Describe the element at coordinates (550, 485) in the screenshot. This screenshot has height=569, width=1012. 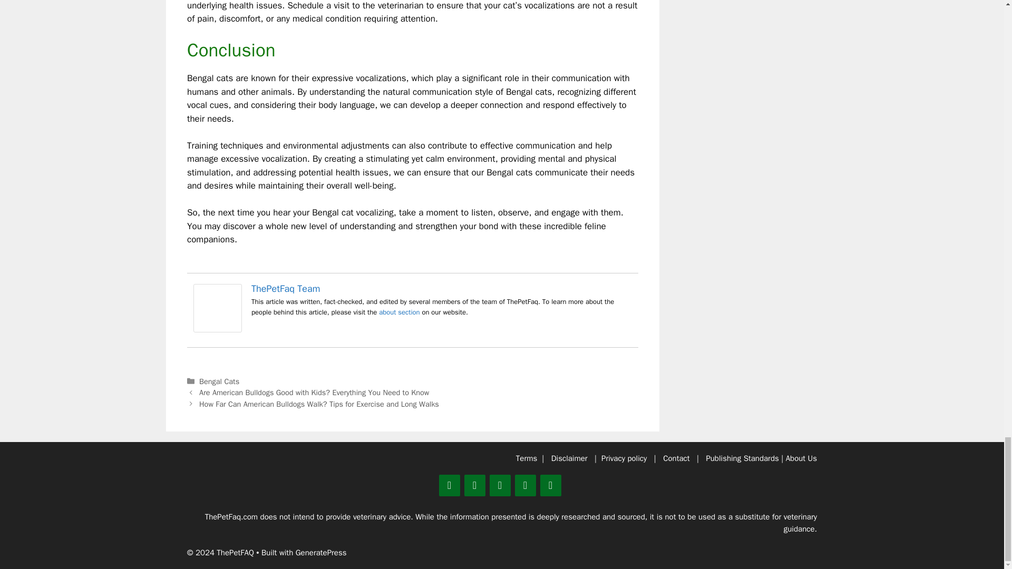
I see `YouTube` at that location.